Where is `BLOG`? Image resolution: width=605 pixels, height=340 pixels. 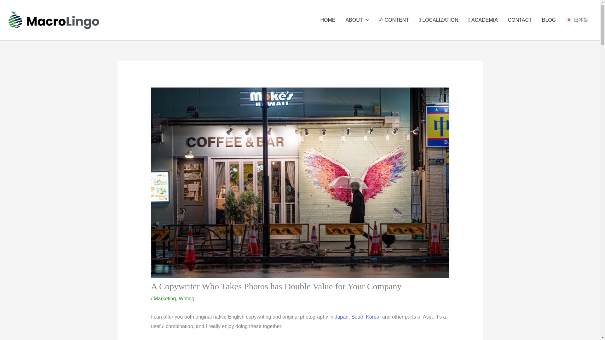
BLOG is located at coordinates (549, 20).